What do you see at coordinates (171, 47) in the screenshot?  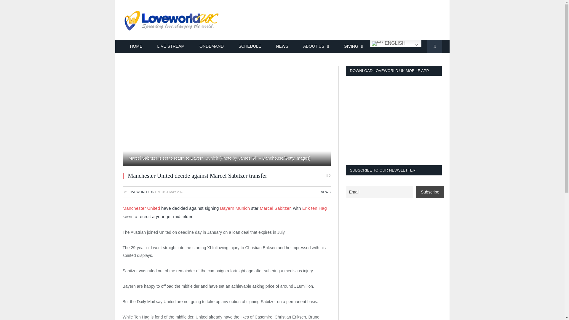 I see `LIVE STREAM` at bounding box center [171, 47].